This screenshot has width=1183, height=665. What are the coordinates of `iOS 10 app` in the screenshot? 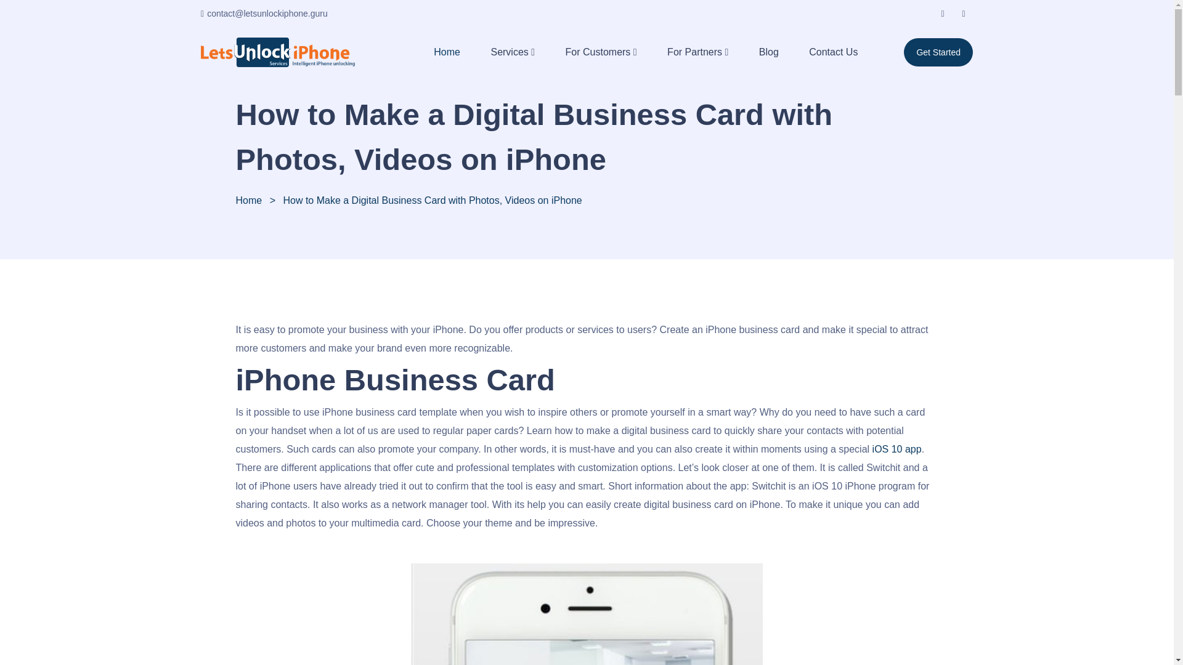 It's located at (897, 449).